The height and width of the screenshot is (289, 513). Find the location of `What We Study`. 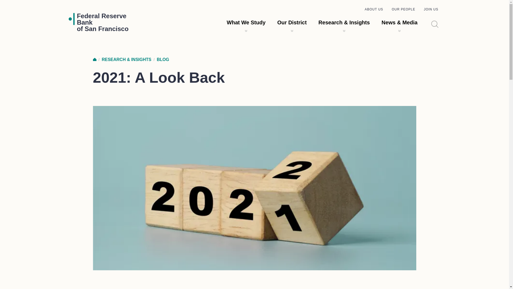

What We Study is located at coordinates (103, 22).